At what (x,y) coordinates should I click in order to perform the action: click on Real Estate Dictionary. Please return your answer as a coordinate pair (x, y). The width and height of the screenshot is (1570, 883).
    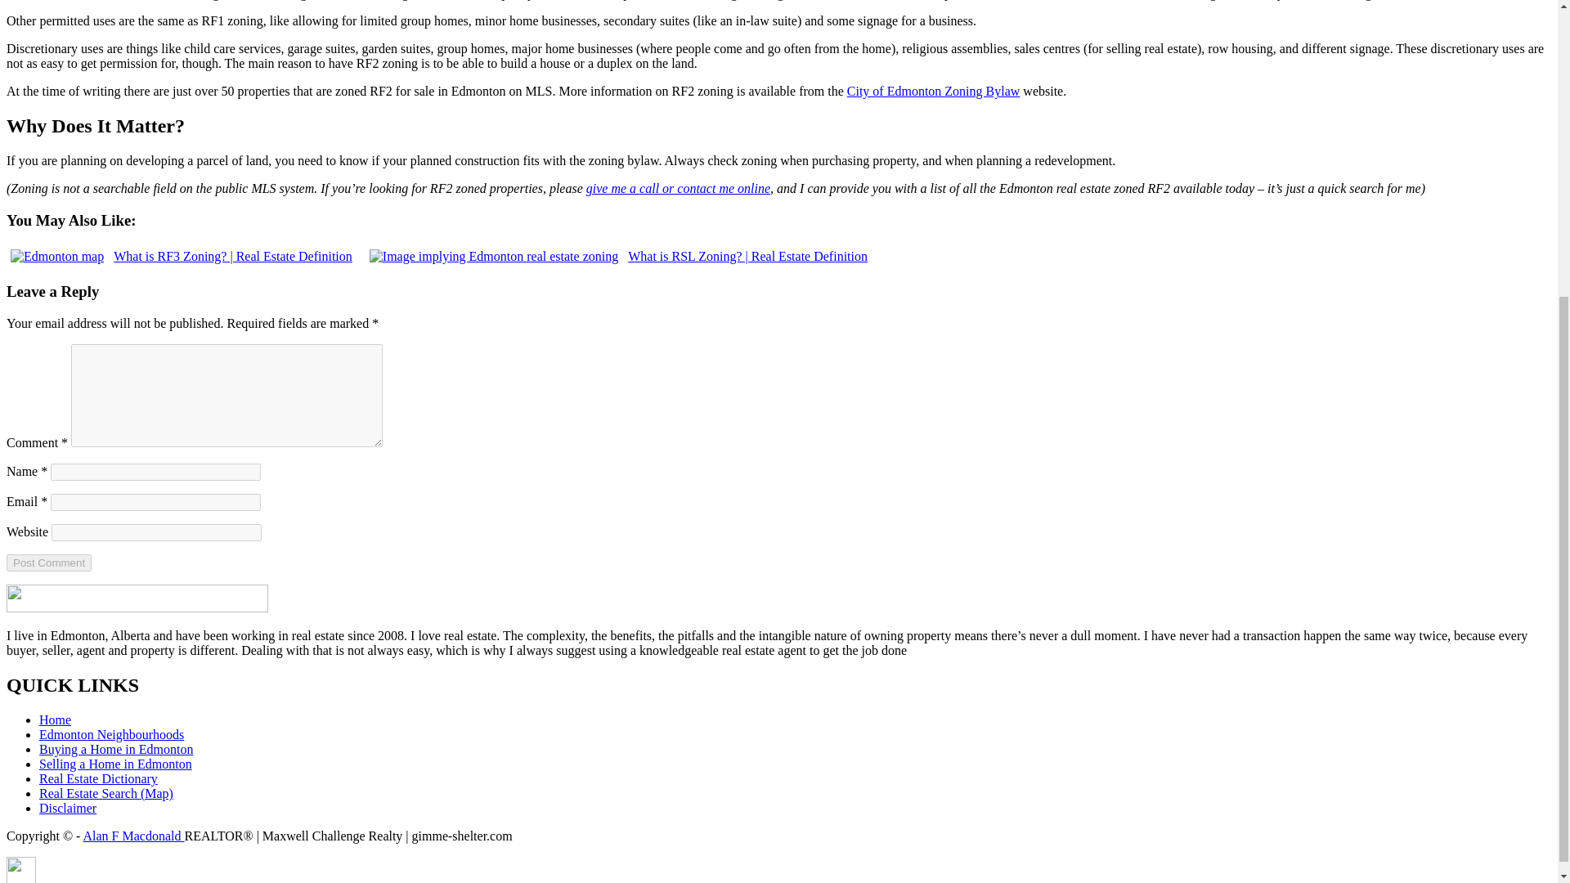
    Looking at the image, I should click on (98, 778).